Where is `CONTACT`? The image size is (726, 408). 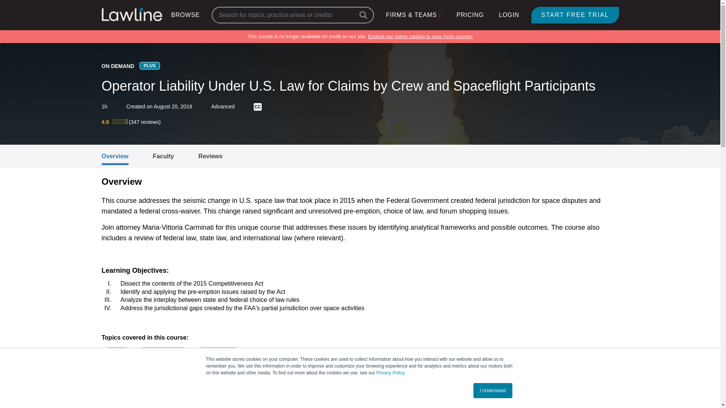
CONTACT is located at coordinates (295, 397).